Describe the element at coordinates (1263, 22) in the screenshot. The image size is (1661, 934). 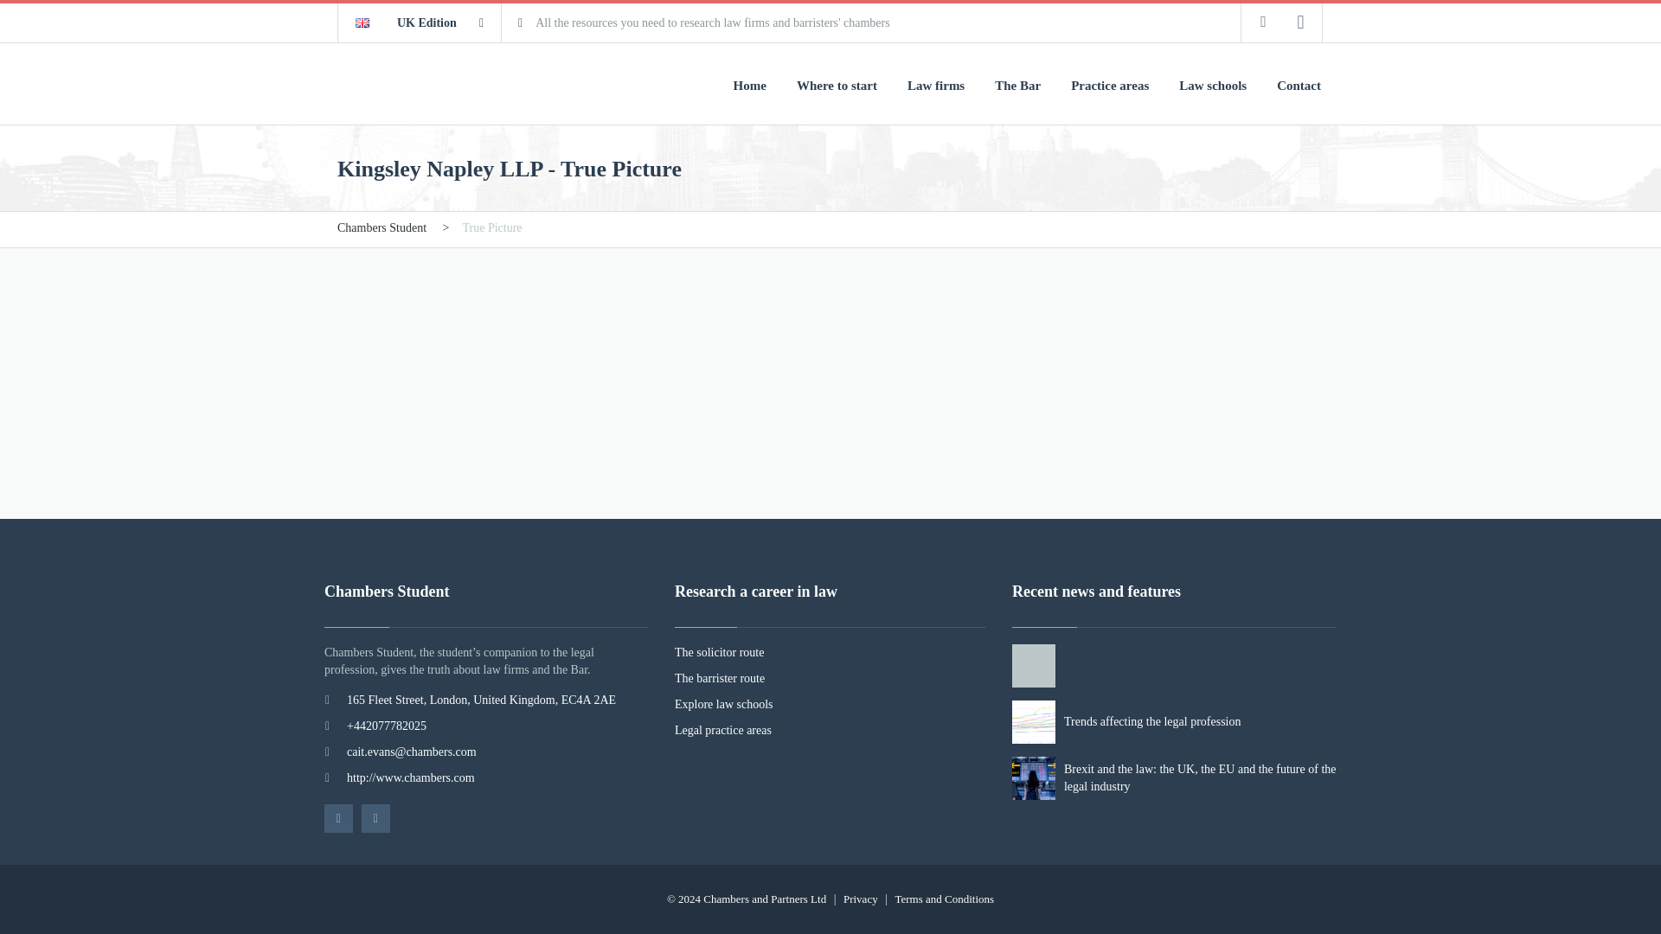
I see `chambers associate facebook page` at that location.